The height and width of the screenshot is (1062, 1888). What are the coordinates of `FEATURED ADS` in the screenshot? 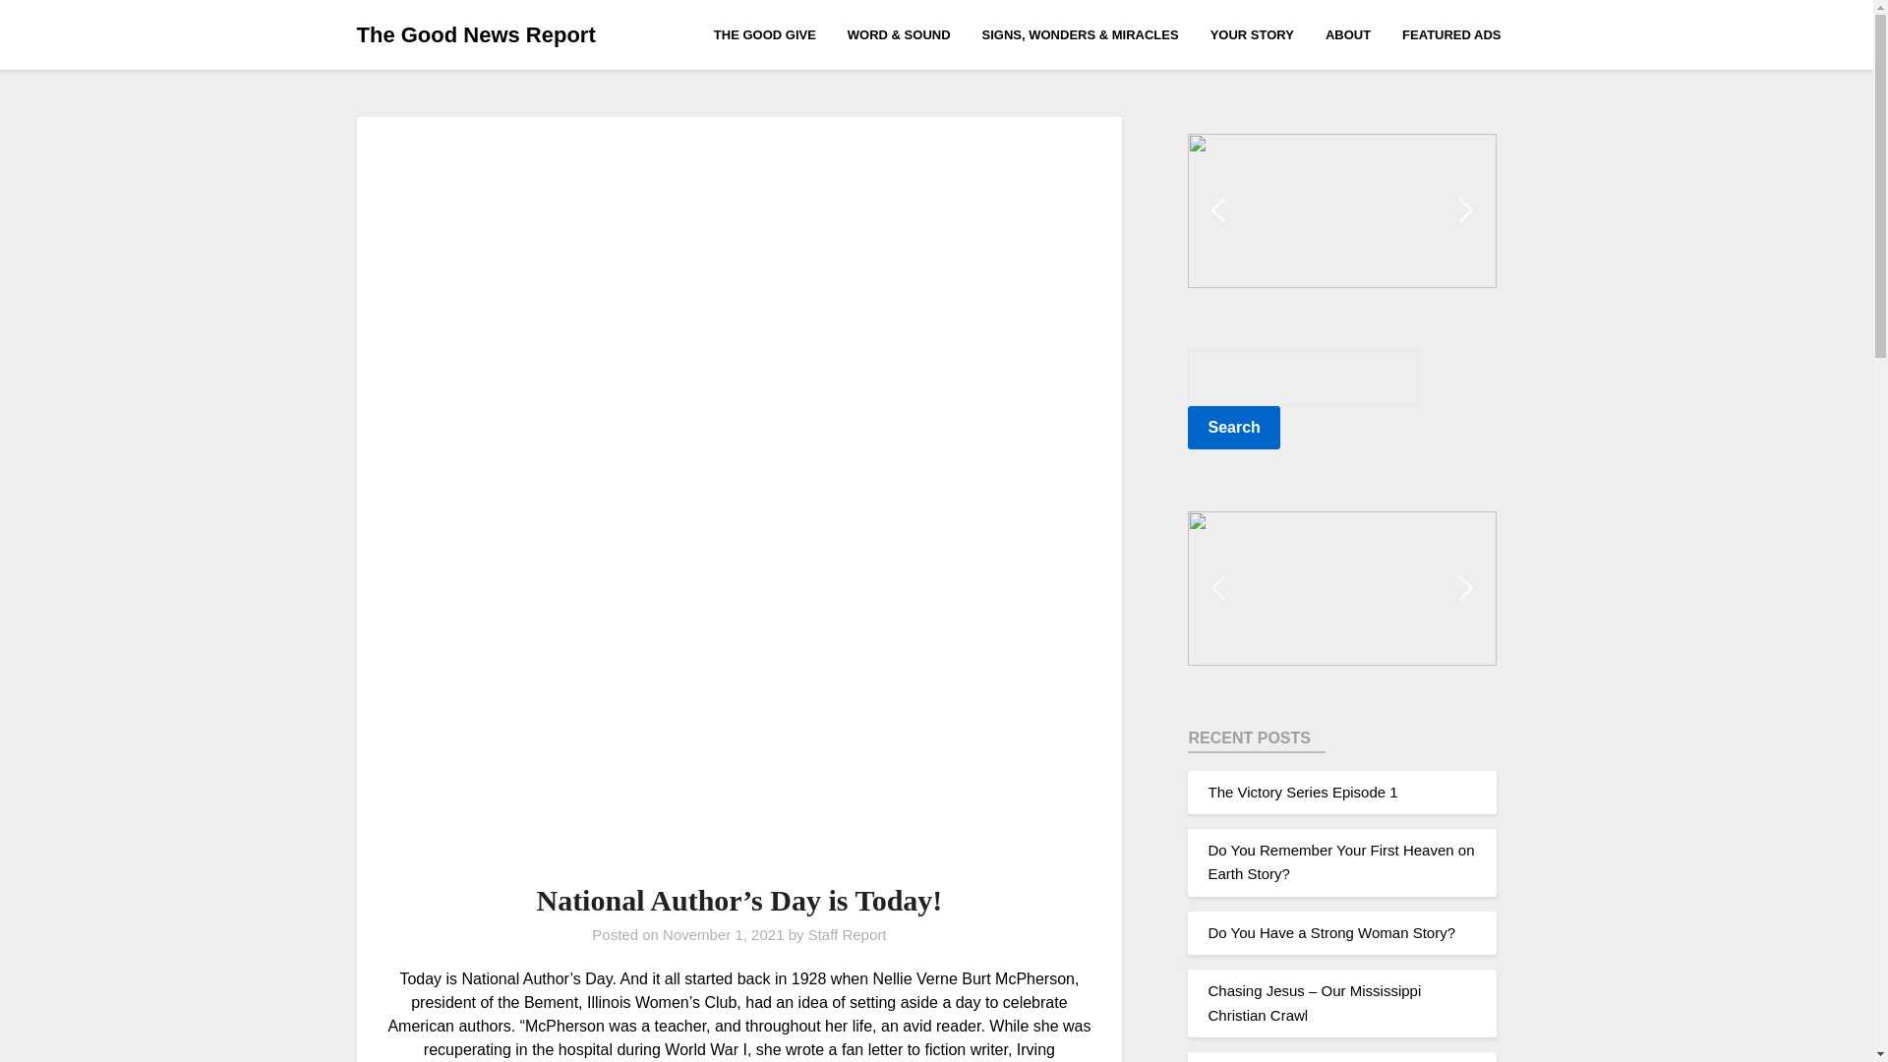 It's located at (1450, 33).